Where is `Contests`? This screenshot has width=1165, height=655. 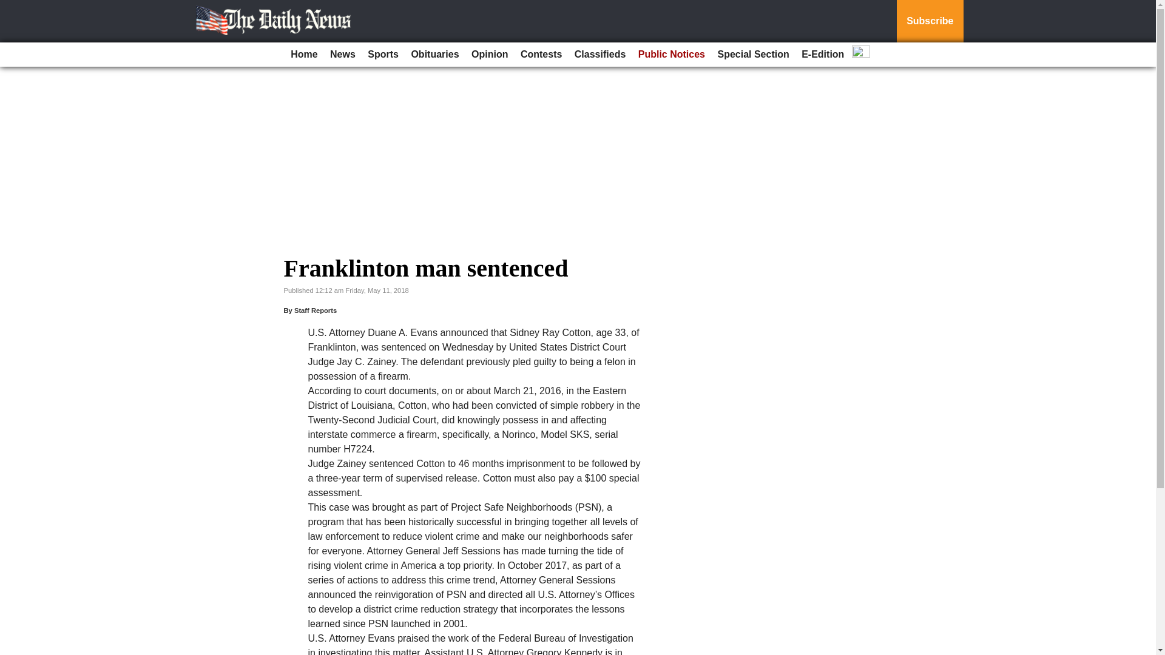 Contests is located at coordinates (541, 55).